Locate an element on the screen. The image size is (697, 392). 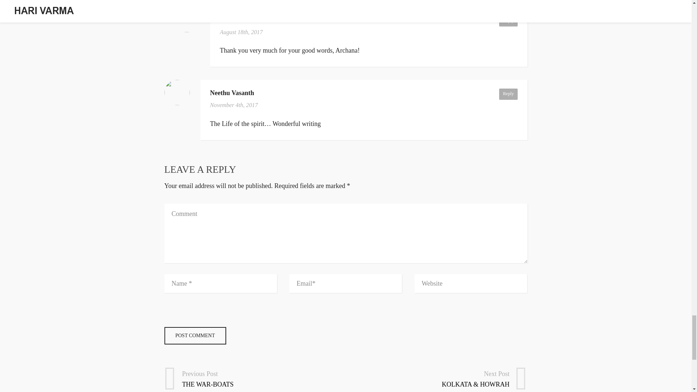
Post Comment is located at coordinates (195, 335).